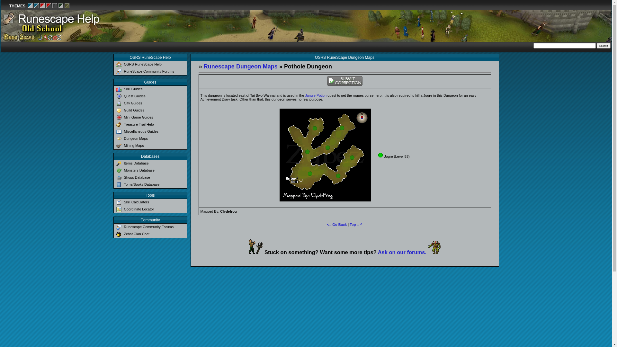 Image resolution: width=617 pixels, height=347 pixels. What do you see at coordinates (344, 85) in the screenshot?
I see `Submit a Correction` at bounding box center [344, 85].